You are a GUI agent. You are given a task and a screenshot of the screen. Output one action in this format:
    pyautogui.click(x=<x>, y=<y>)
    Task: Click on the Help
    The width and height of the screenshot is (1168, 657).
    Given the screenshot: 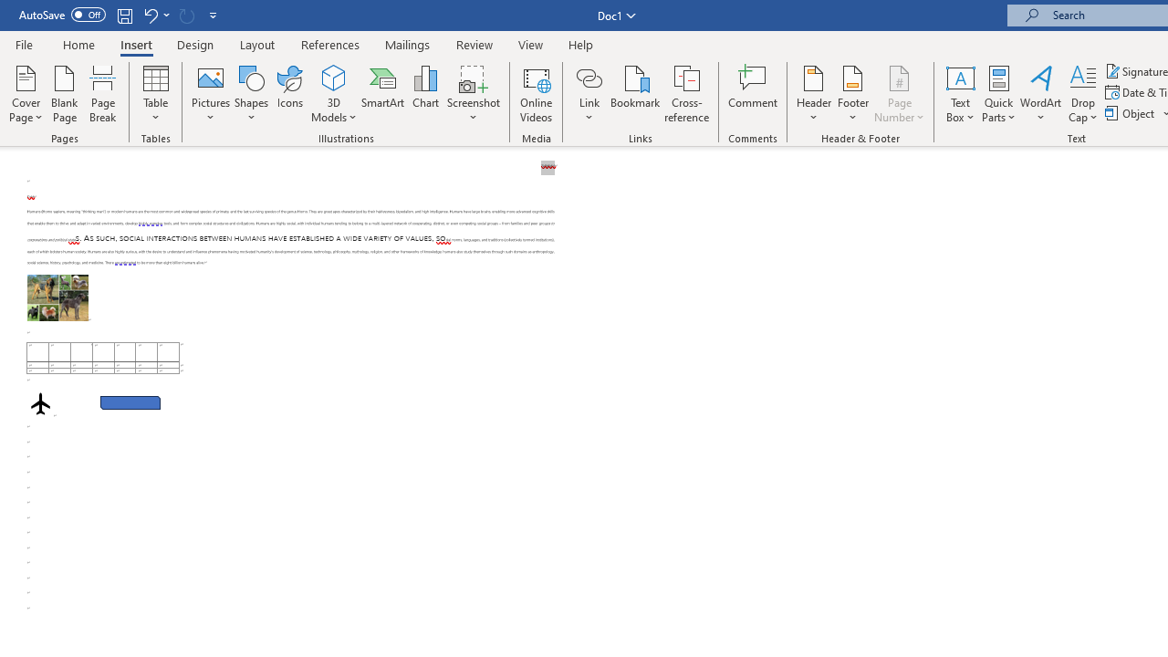 What is the action you would take?
    pyautogui.click(x=581, y=44)
    